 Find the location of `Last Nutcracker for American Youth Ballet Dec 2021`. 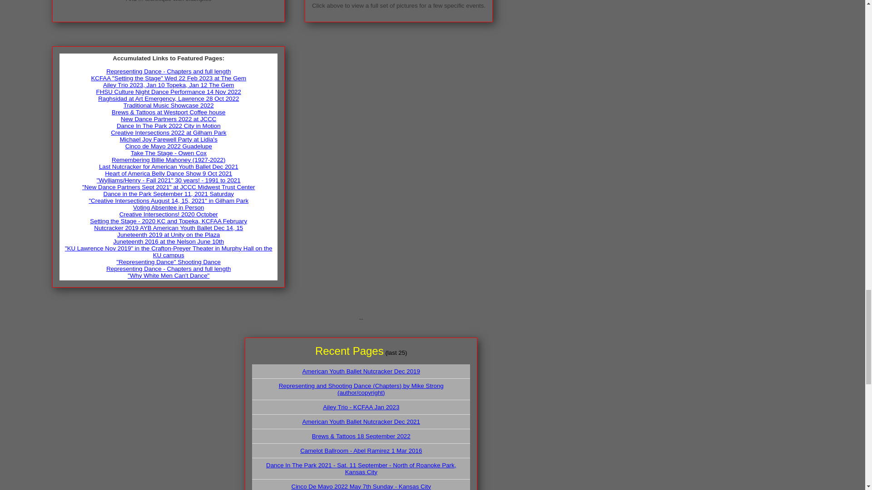

Last Nutcracker for American Youth Ballet Dec 2021 is located at coordinates (168, 166).